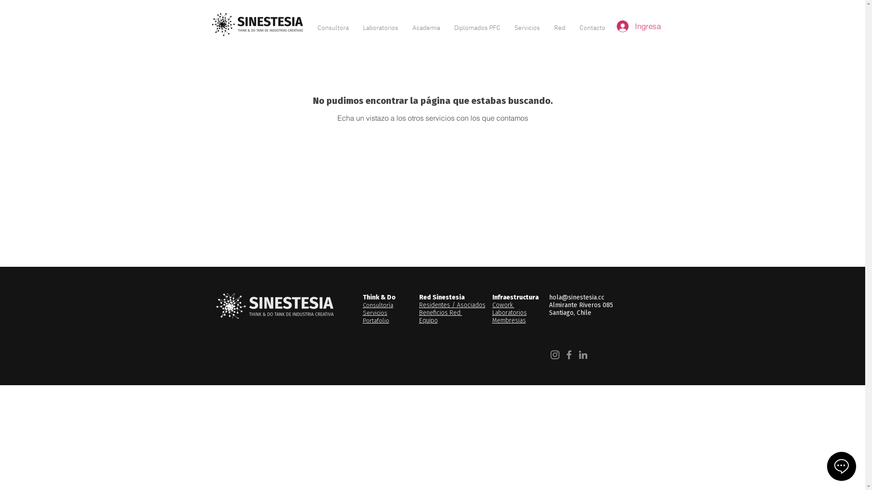  I want to click on Equipo, so click(428, 320).